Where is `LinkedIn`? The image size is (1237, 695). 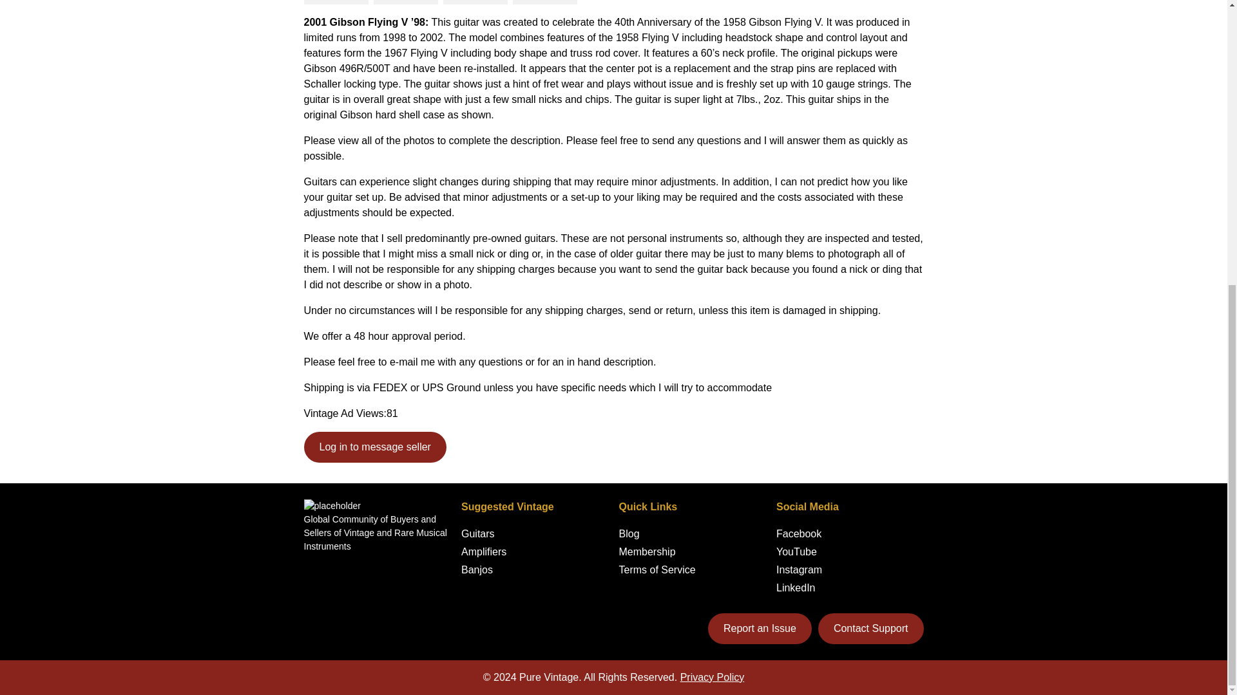 LinkedIn is located at coordinates (796, 588).